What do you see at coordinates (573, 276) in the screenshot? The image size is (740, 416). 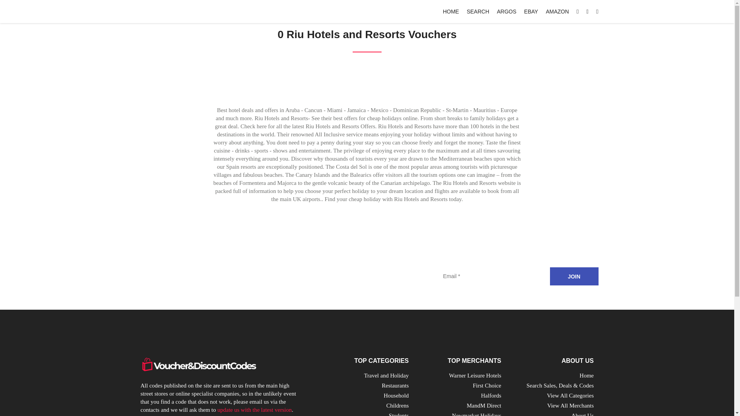 I see `Join` at bounding box center [573, 276].